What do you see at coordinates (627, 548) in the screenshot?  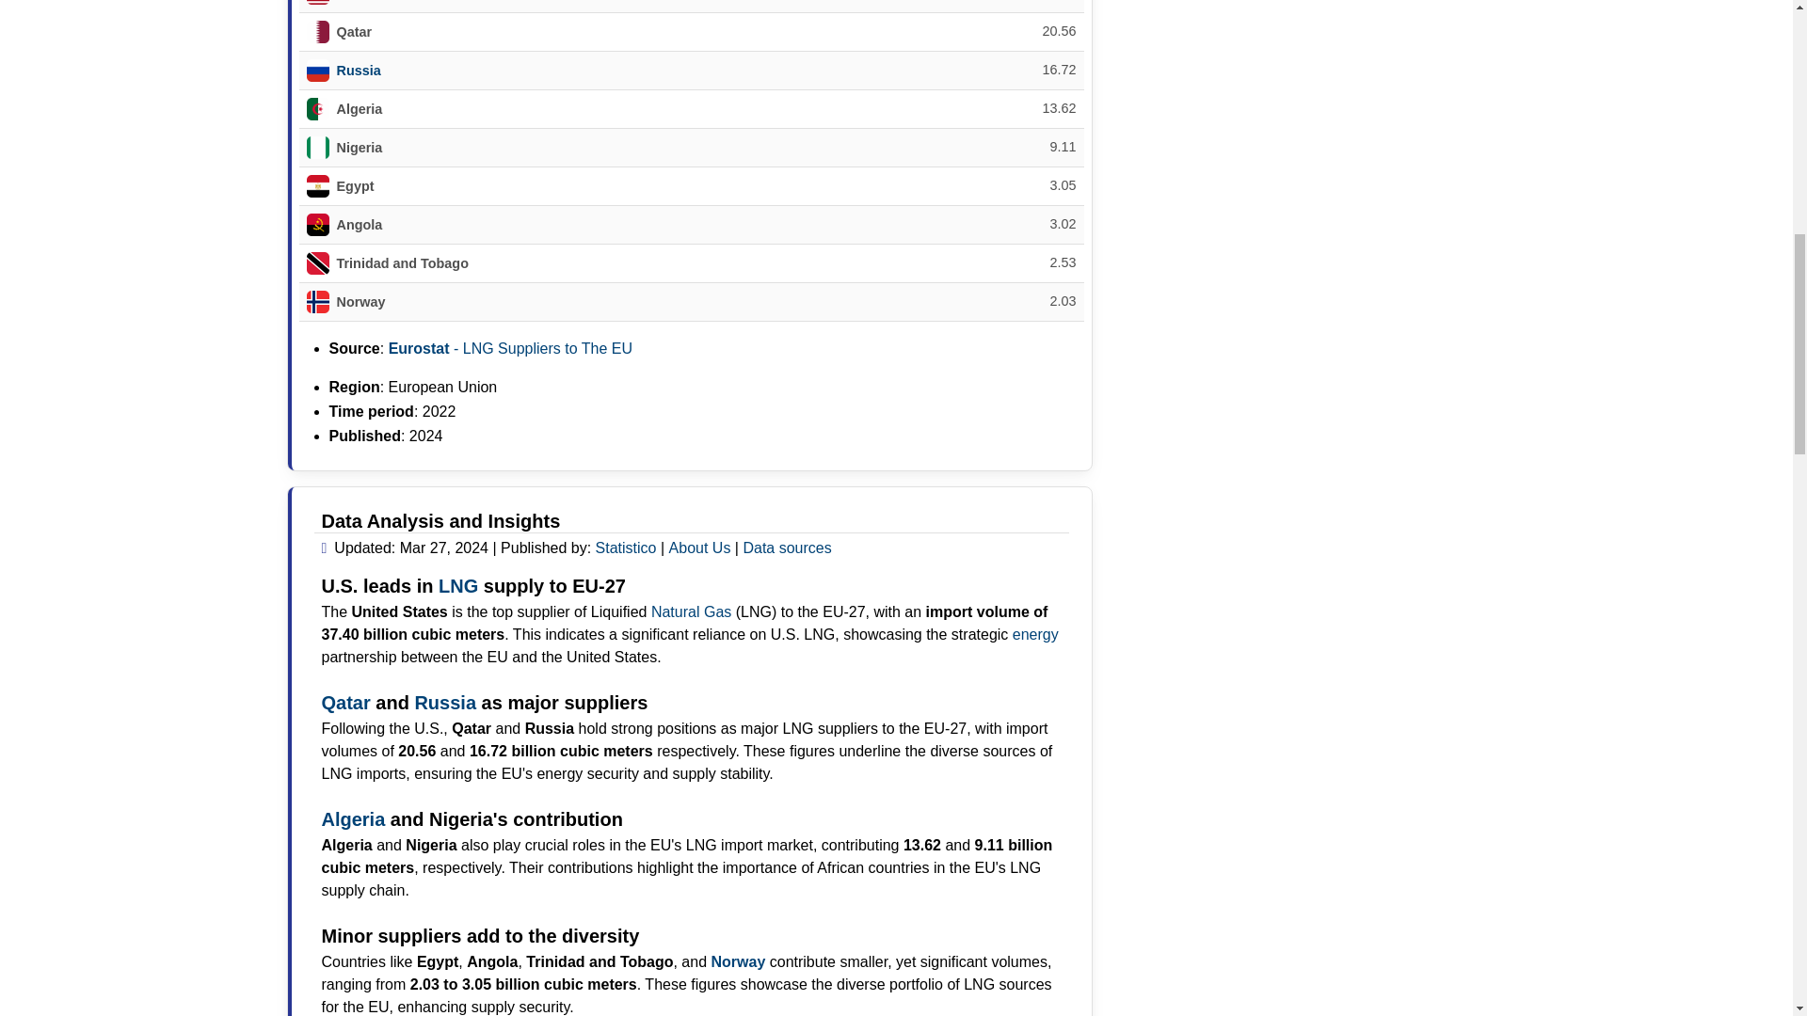 I see `Statistico` at bounding box center [627, 548].